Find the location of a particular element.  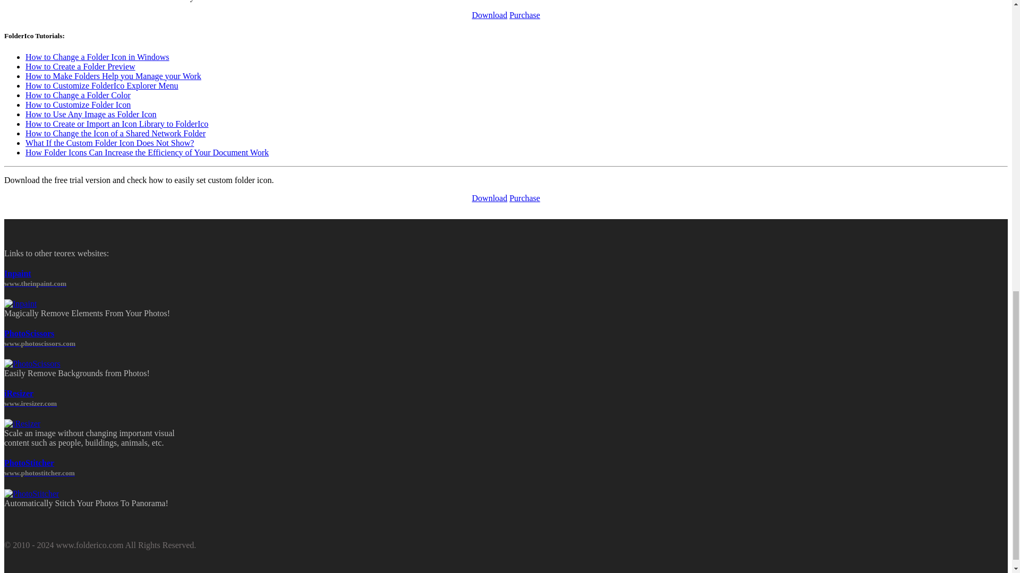

Order FolderIco is located at coordinates (525, 15).